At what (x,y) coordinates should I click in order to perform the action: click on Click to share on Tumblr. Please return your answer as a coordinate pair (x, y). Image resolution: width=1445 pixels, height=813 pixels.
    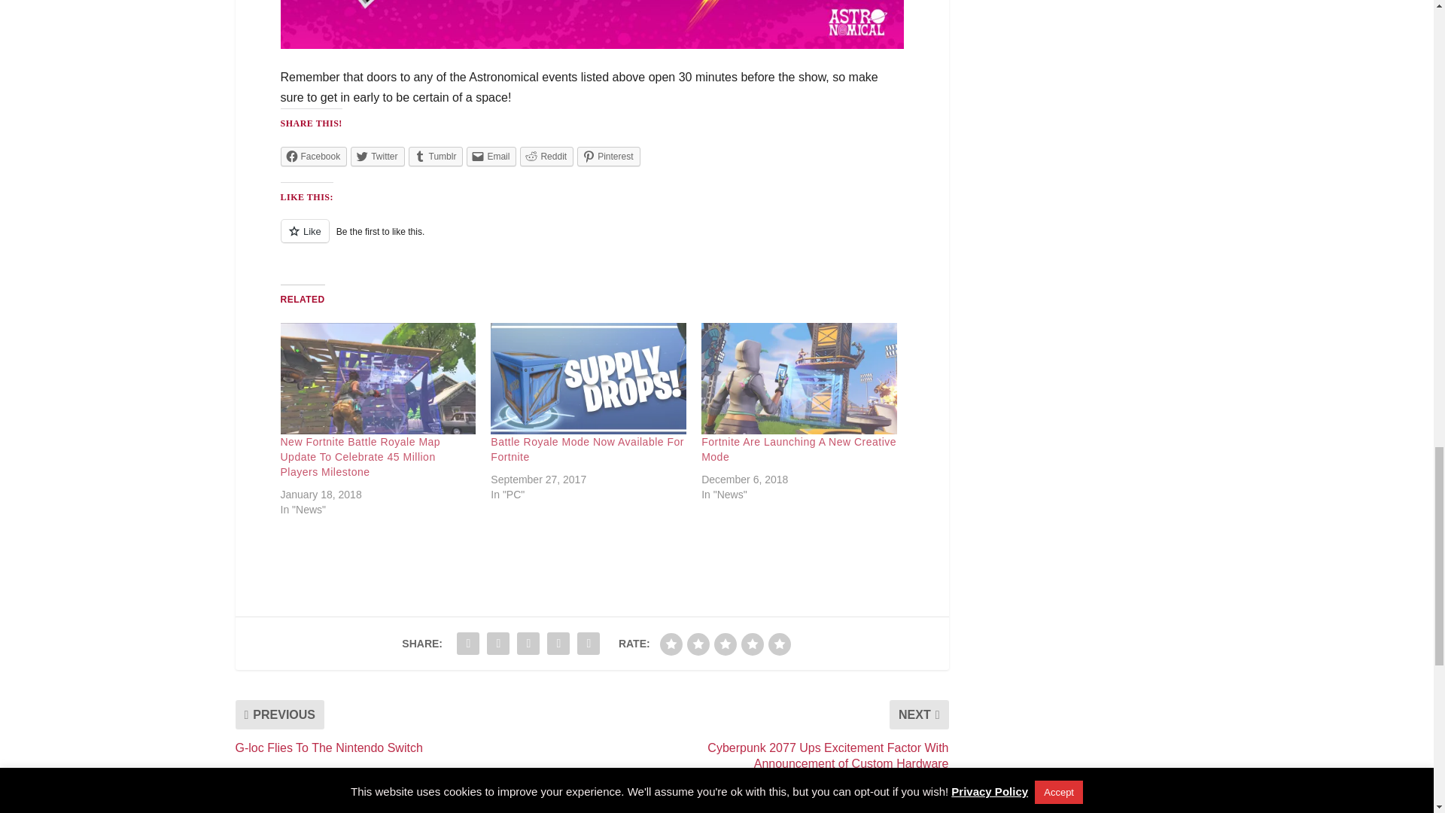
    Looking at the image, I should click on (437, 157).